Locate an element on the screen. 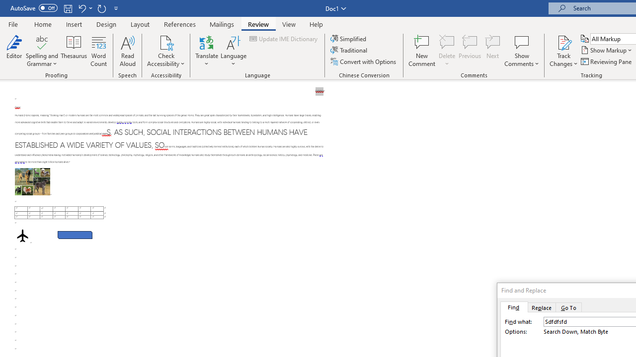  Reviewing Pane is located at coordinates (607, 61).